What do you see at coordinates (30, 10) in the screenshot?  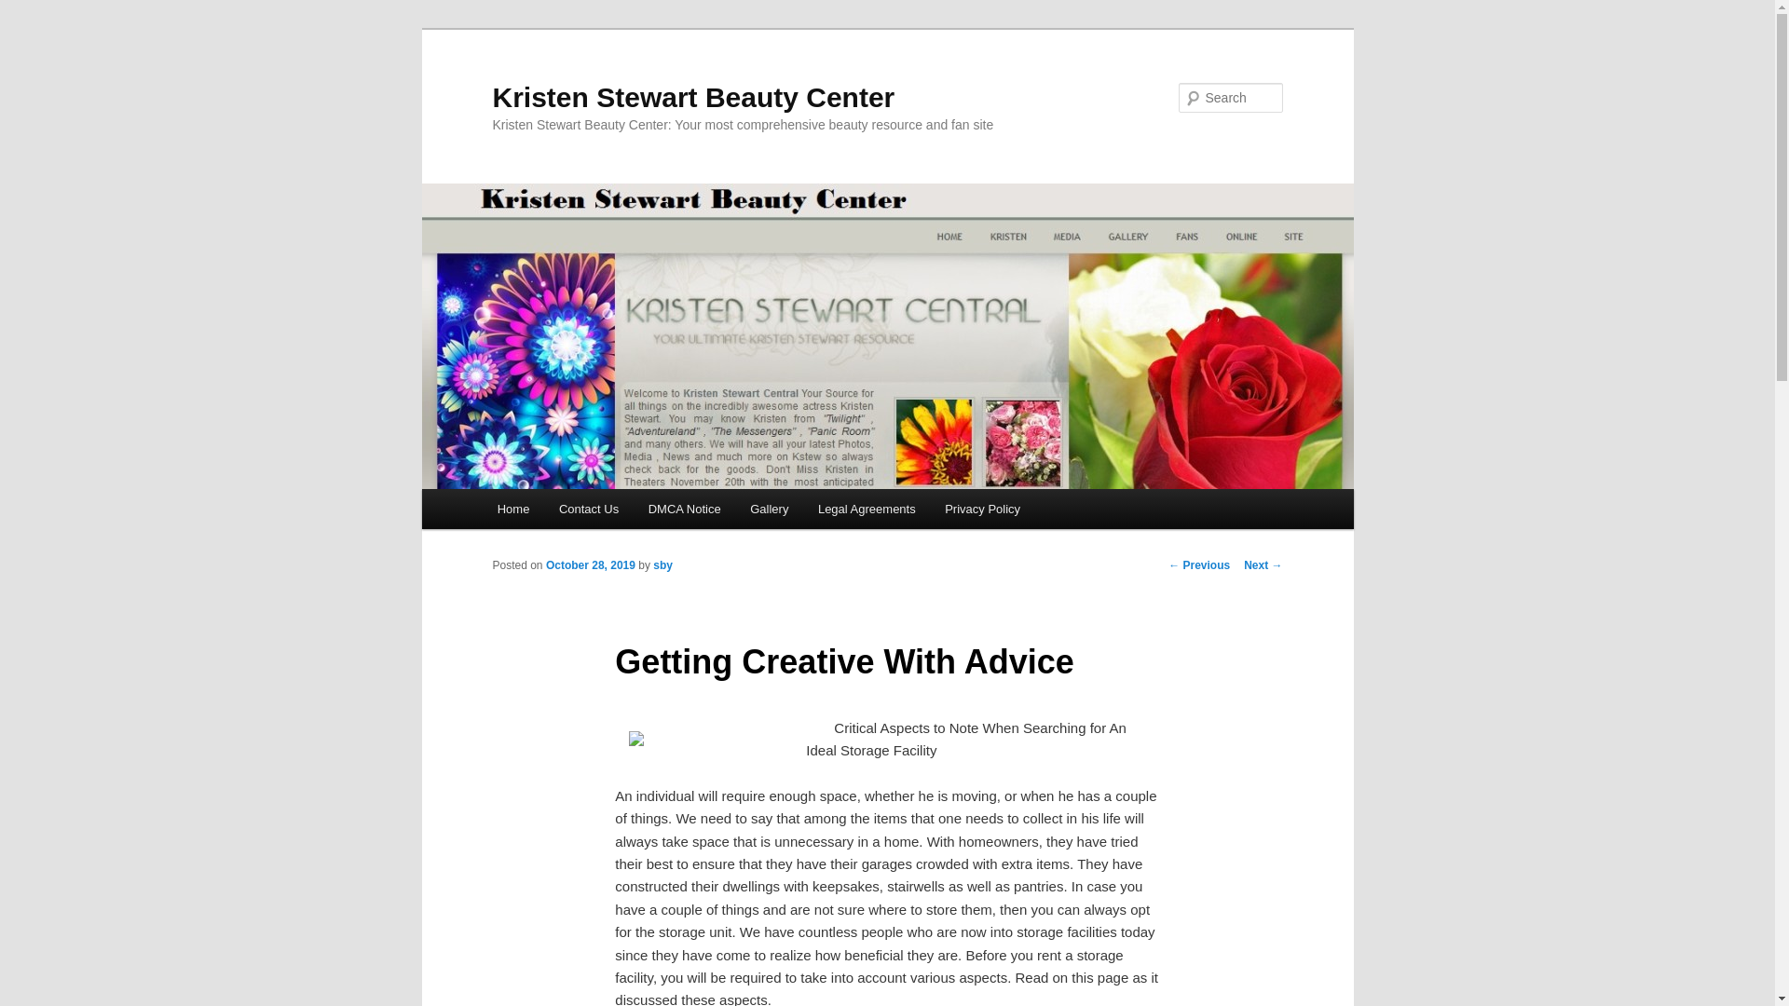 I see `Search` at bounding box center [30, 10].